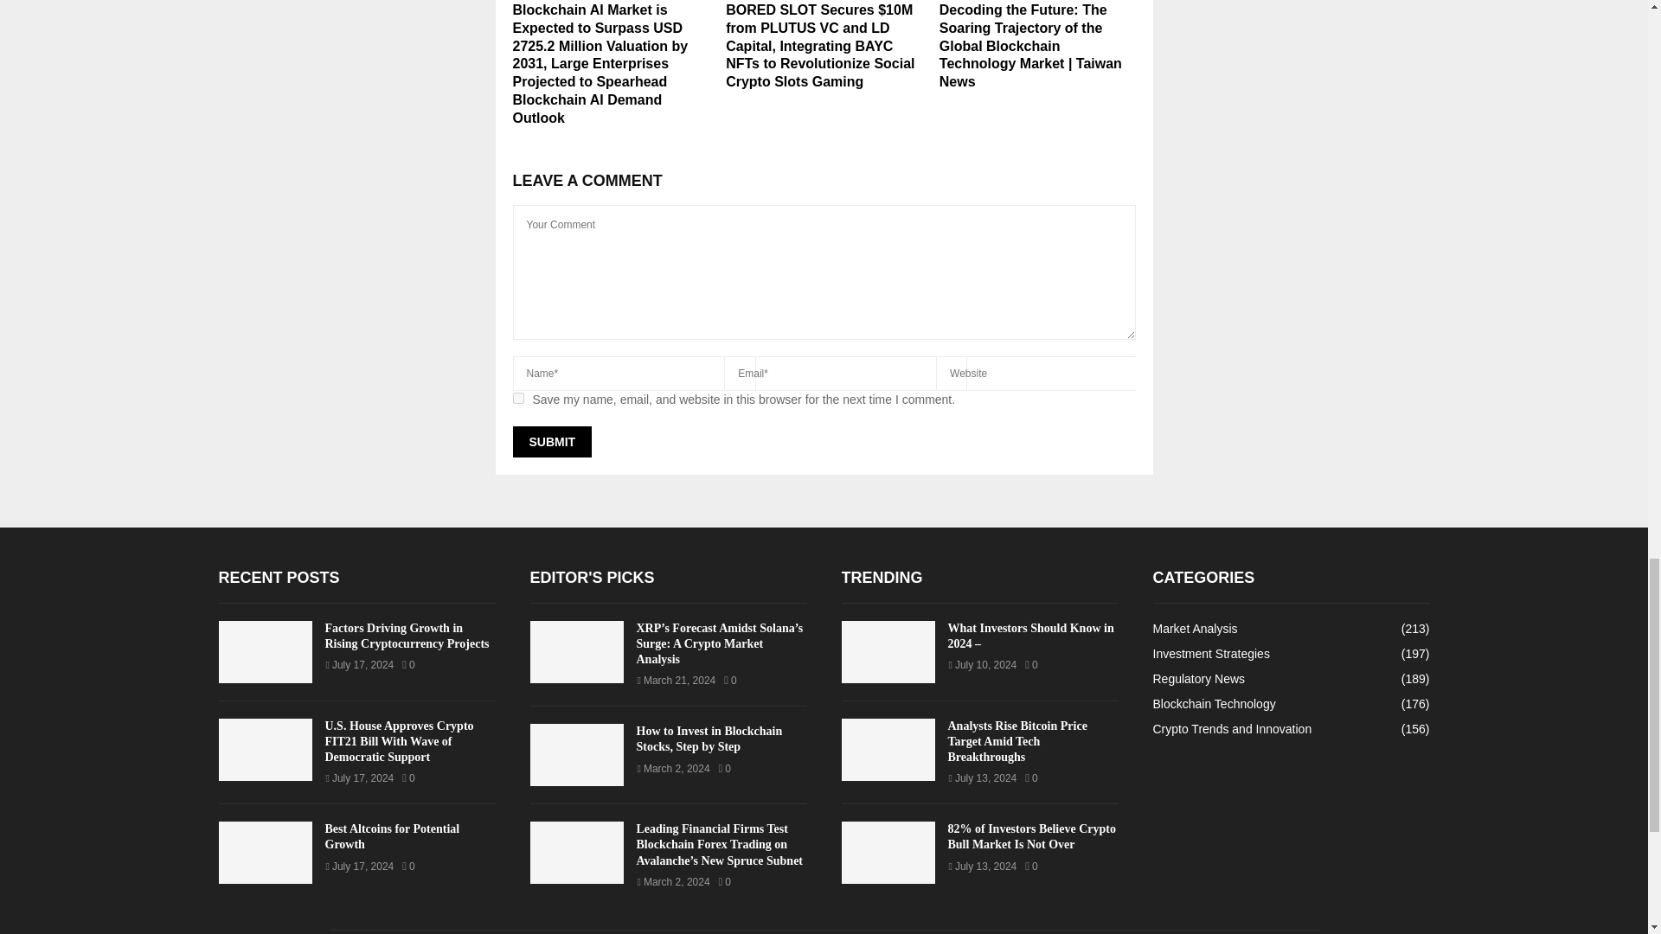 The width and height of the screenshot is (1661, 934). Describe the element at coordinates (517, 398) in the screenshot. I see `yes` at that location.